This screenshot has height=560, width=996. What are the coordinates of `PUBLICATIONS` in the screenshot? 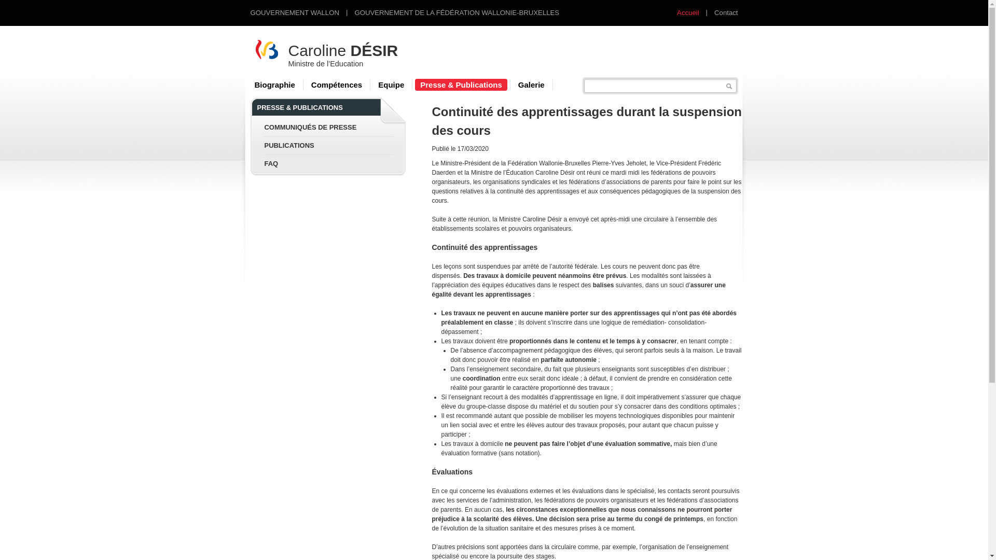 It's located at (289, 145).